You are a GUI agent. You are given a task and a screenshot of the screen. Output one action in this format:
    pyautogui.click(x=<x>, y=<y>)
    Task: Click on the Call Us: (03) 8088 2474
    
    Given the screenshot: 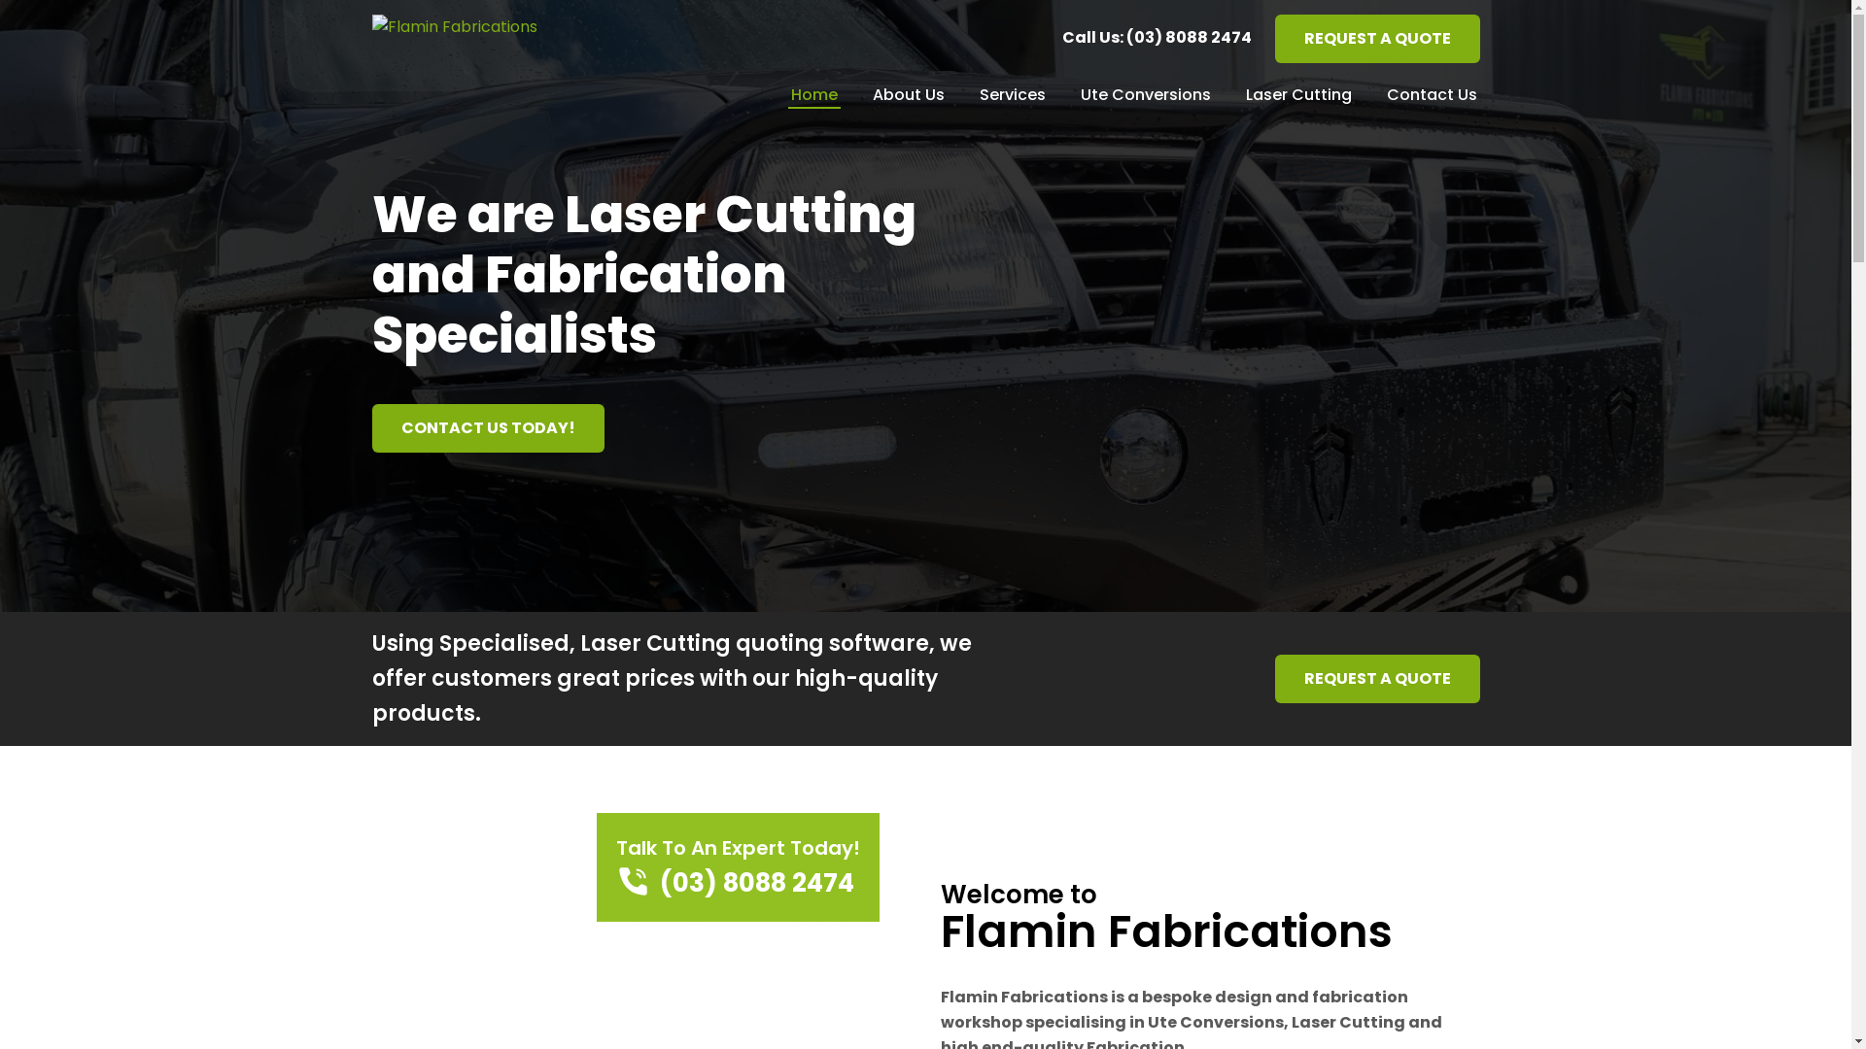 What is the action you would take?
    pyautogui.click(x=1158, y=37)
    